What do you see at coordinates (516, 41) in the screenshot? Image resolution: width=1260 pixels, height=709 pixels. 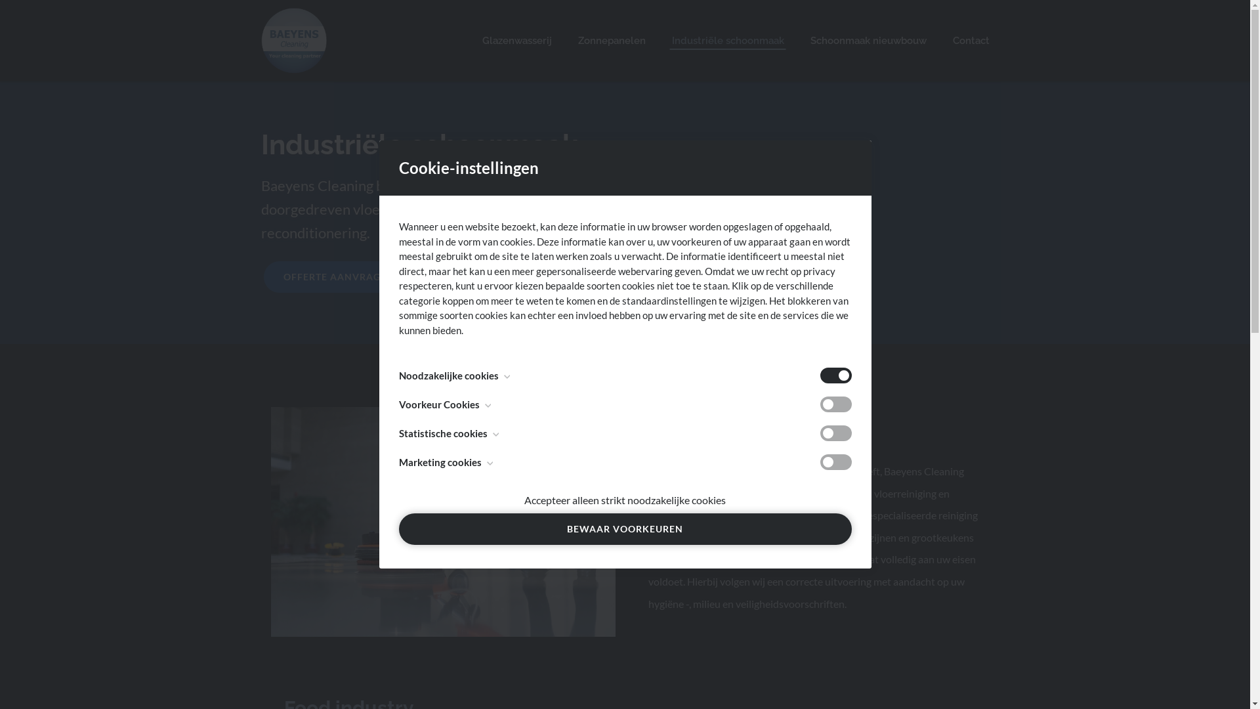 I see `Glazenwasserij` at bounding box center [516, 41].